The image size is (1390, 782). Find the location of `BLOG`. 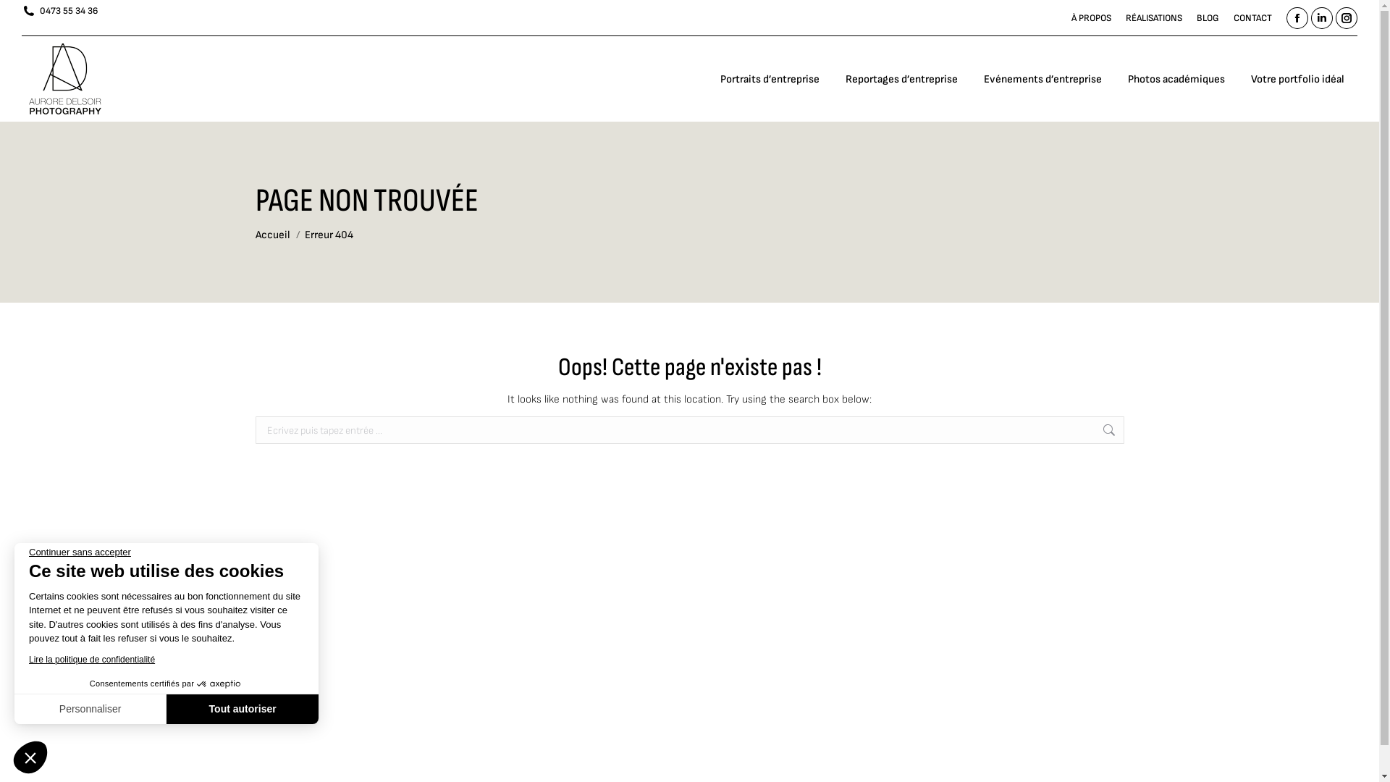

BLOG is located at coordinates (1208, 19).